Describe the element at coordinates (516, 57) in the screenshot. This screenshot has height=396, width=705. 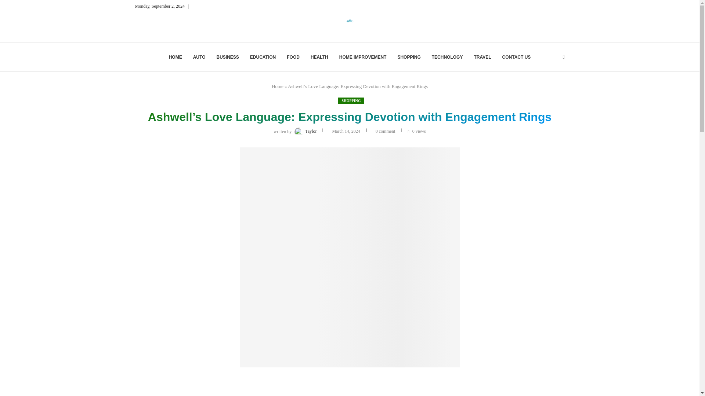
I see `CONTACT US` at that location.